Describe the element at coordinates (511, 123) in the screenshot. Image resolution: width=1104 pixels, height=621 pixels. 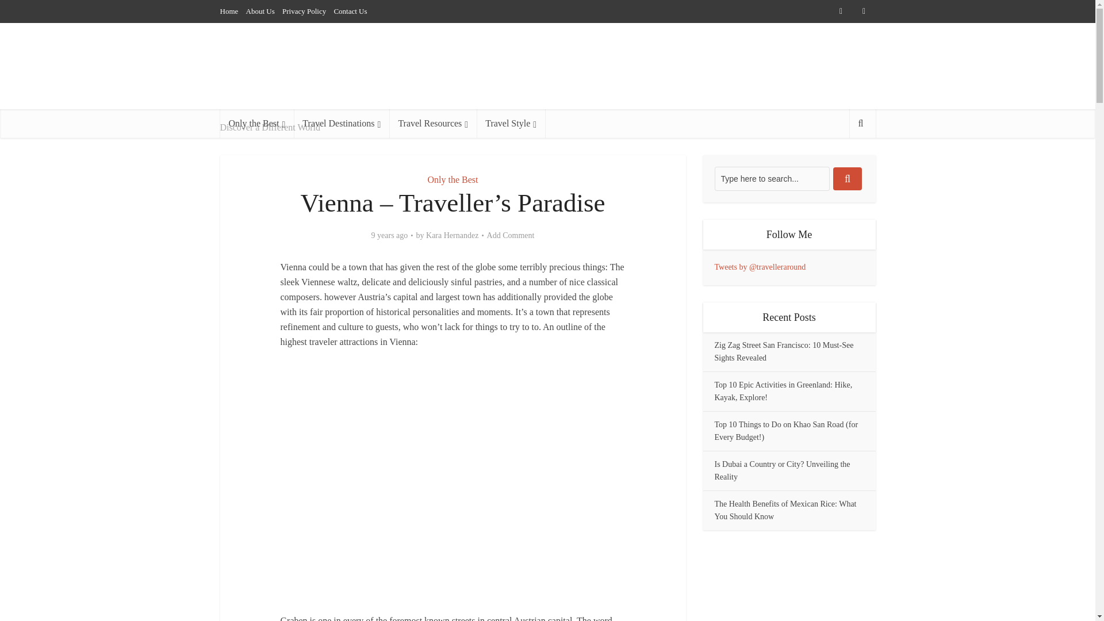
I see `Travel Style` at that location.